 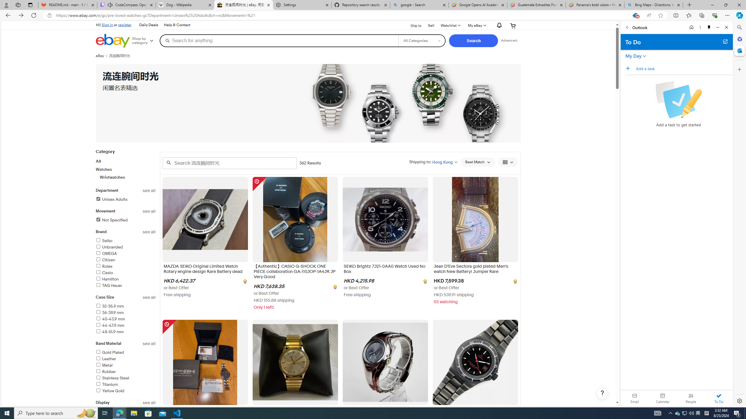 What do you see at coordinates (684, 68) in the screenshot?
I see `Add a task` at bounding box center [684, 68].